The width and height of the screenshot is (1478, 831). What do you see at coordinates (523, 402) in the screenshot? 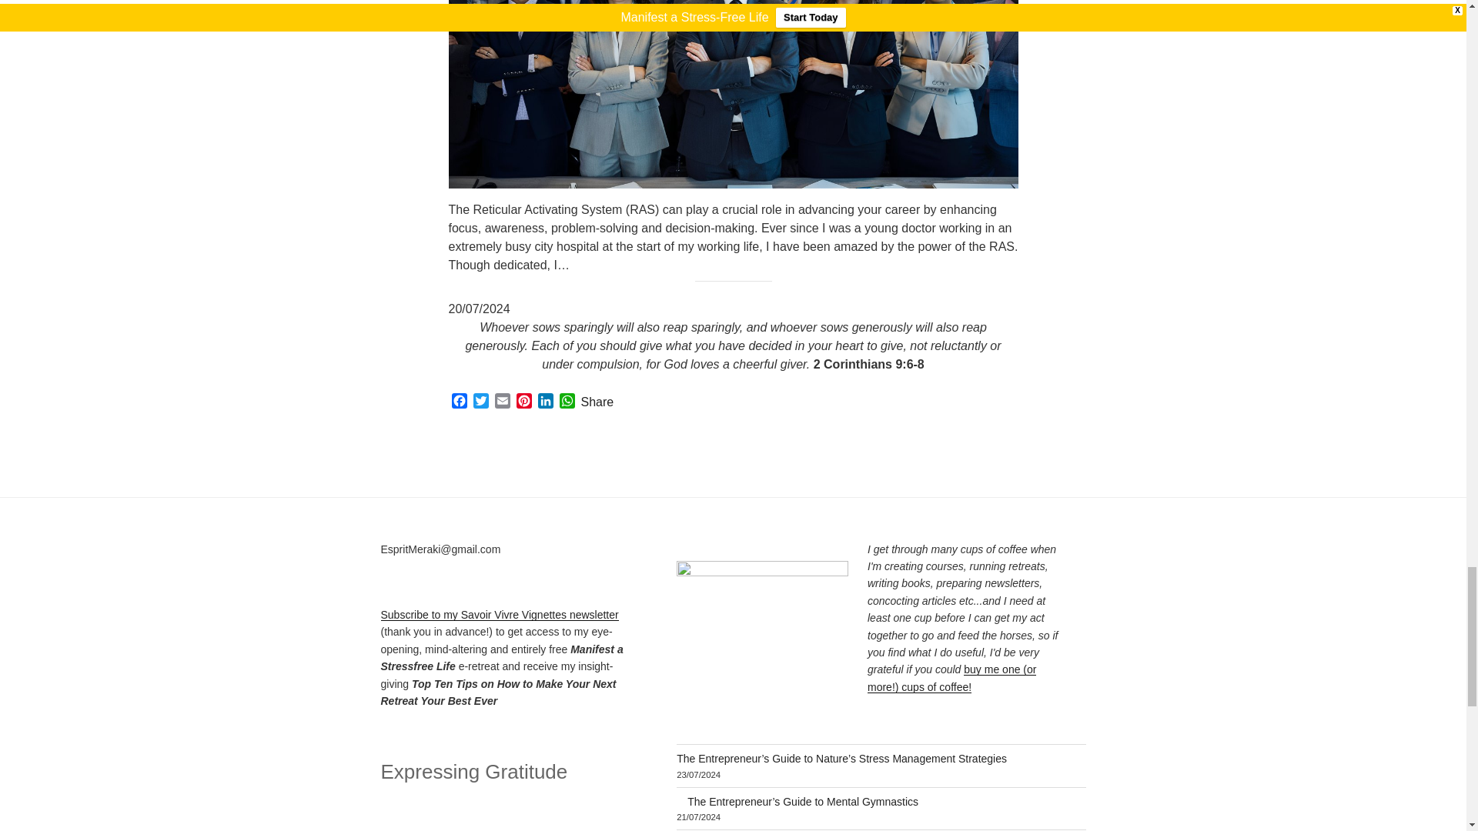
I see `Pinterest` at bounding box center [523, 402].